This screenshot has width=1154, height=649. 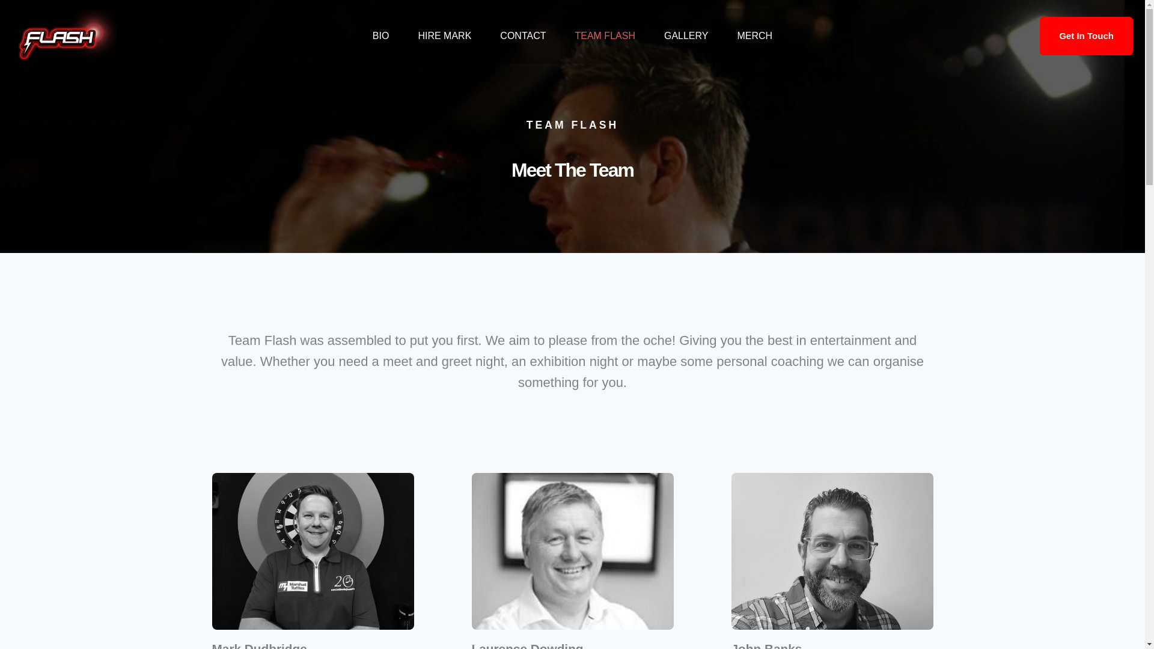 I want to click on HIRE MARK, so click(x=444, y=36).